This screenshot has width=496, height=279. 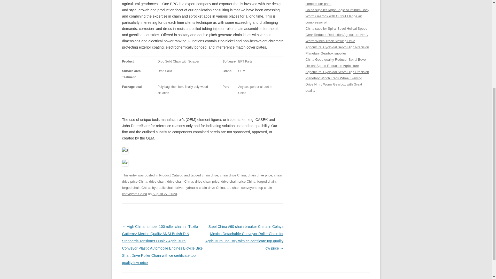 What do you see at coordinates (205, 188) in the screenshot?
I see `hydraulic chain drive China` at bounding box center [205, 188].